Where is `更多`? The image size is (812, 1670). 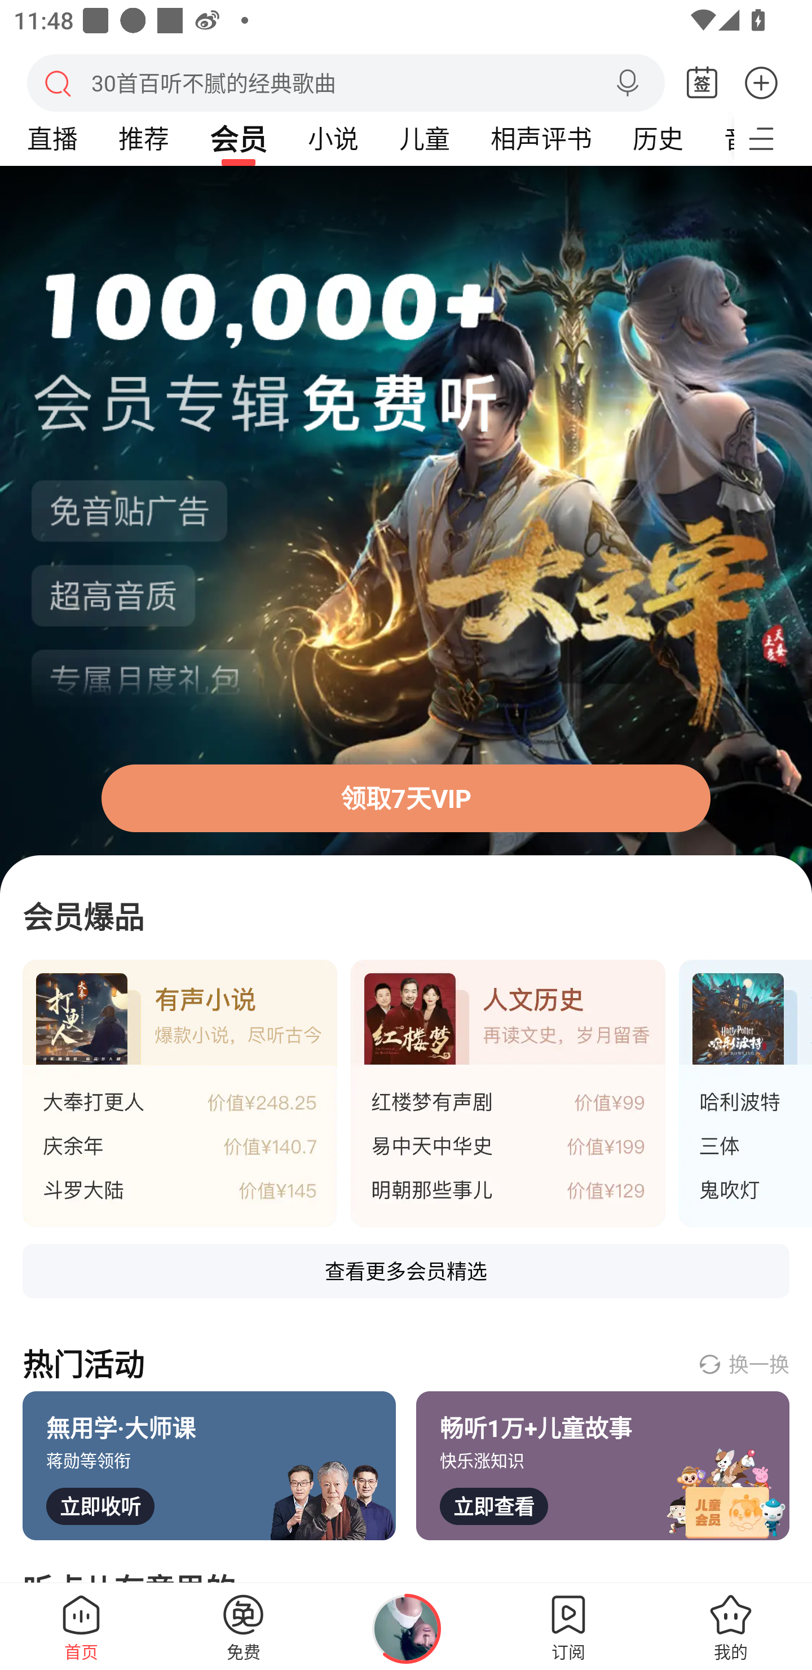 更多 is located at coordinates (761, 82).